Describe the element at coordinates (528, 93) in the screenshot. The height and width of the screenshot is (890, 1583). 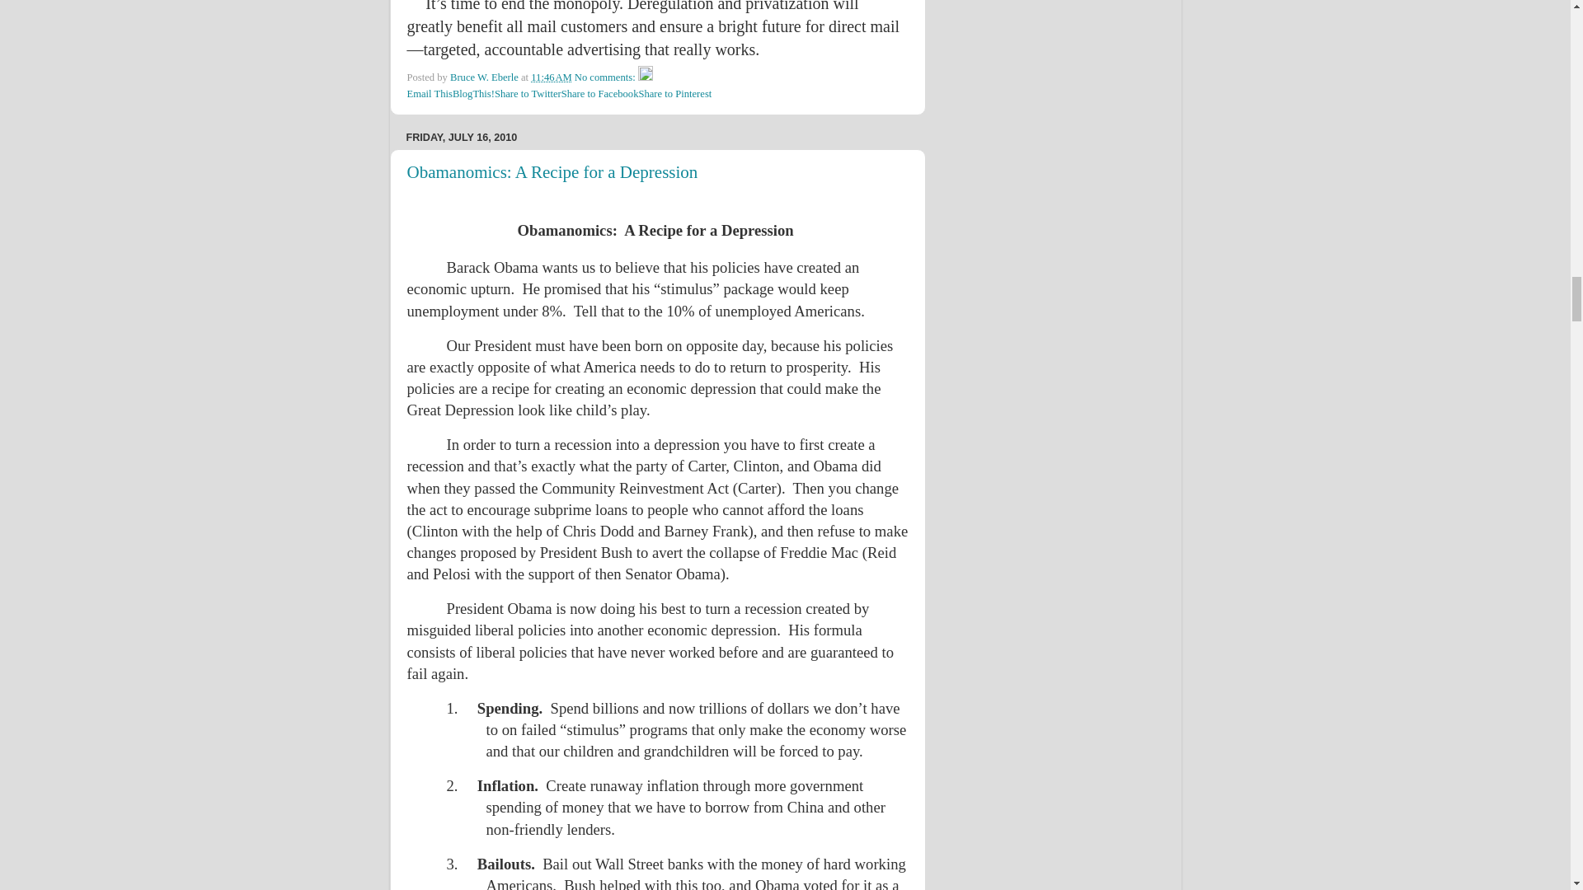
I see `Share to Twitter` at that location.